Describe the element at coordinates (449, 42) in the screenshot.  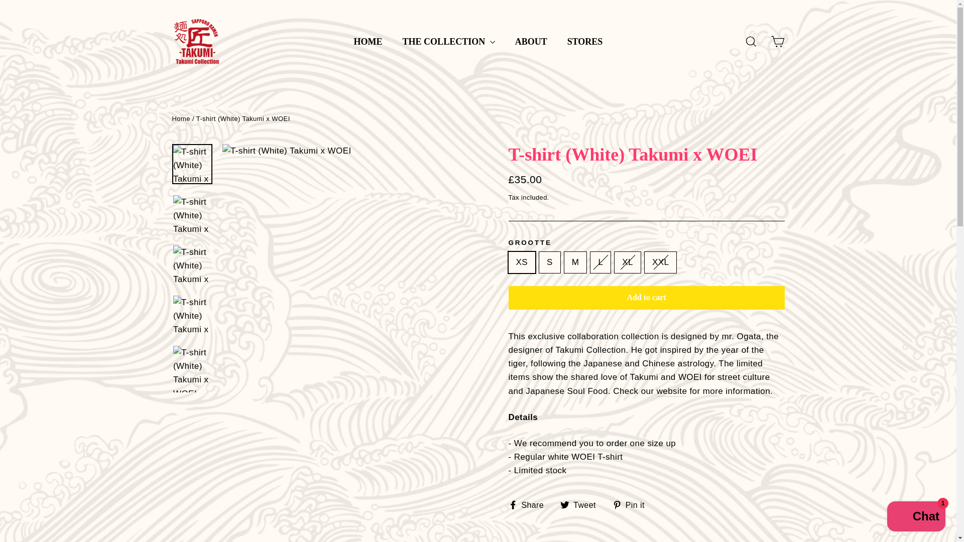
I see `THE COLLECTION` at that location.